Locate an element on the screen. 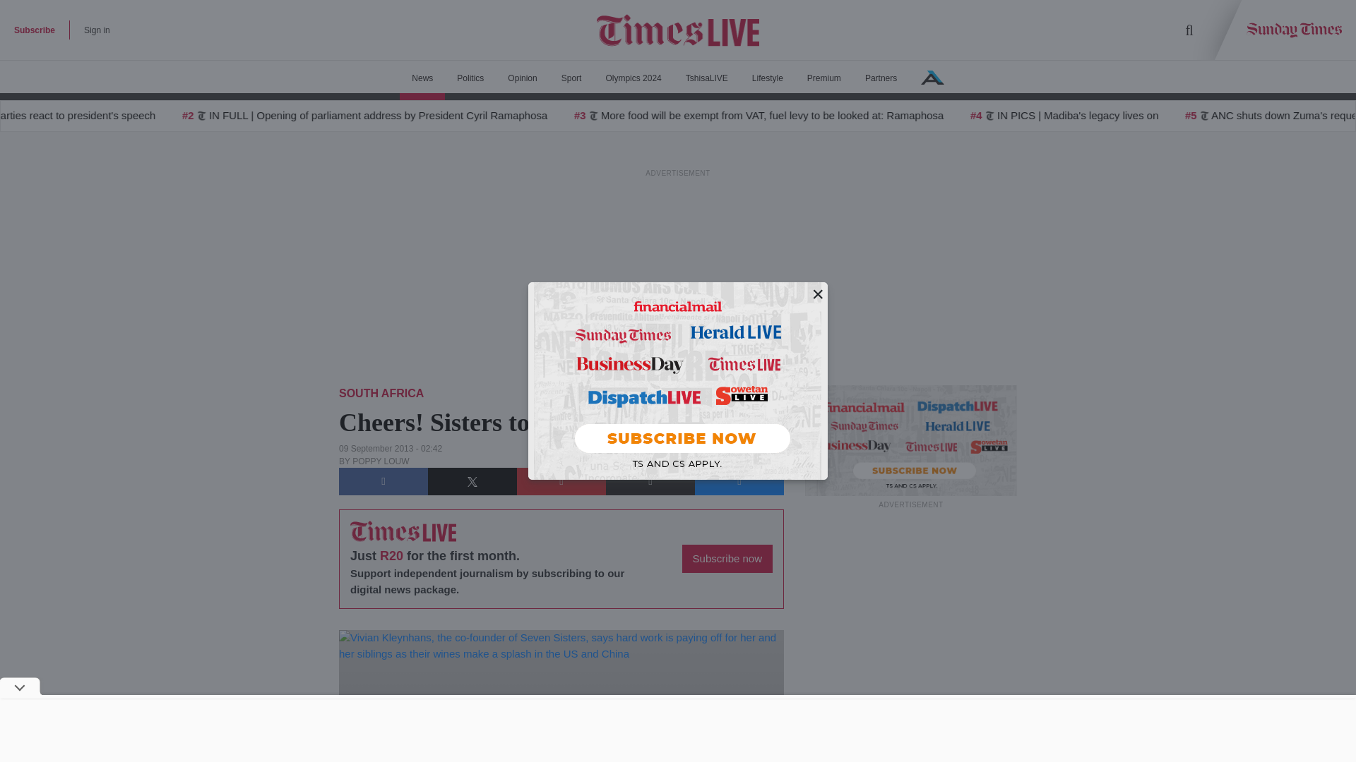  Sign in is located at coordinates (97, 30).